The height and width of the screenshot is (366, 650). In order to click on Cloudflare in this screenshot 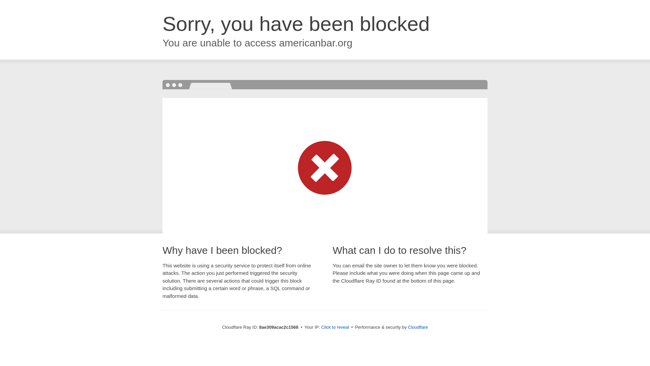, I will do `click(418, 327)`.